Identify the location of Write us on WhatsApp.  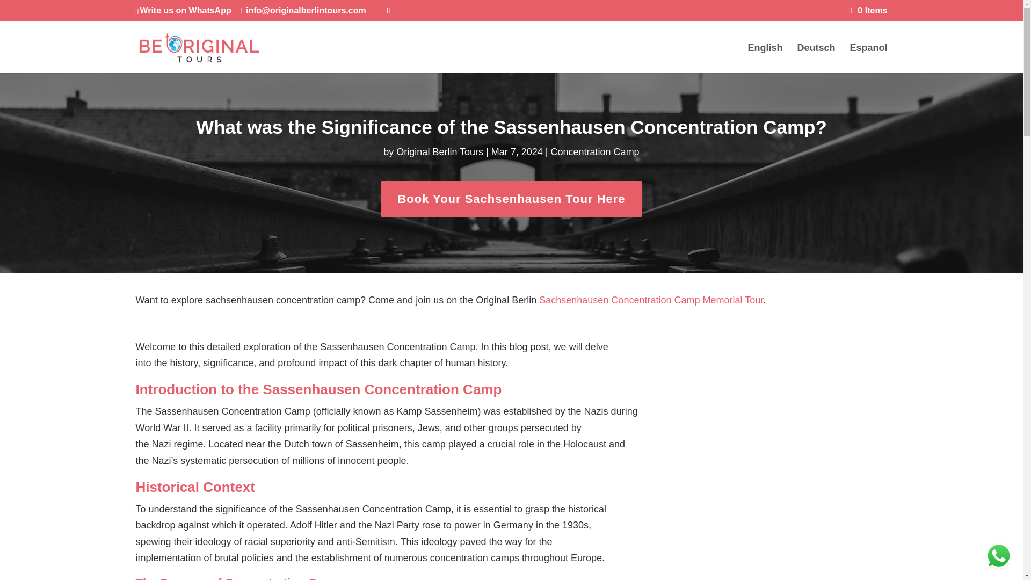
(185, 10).